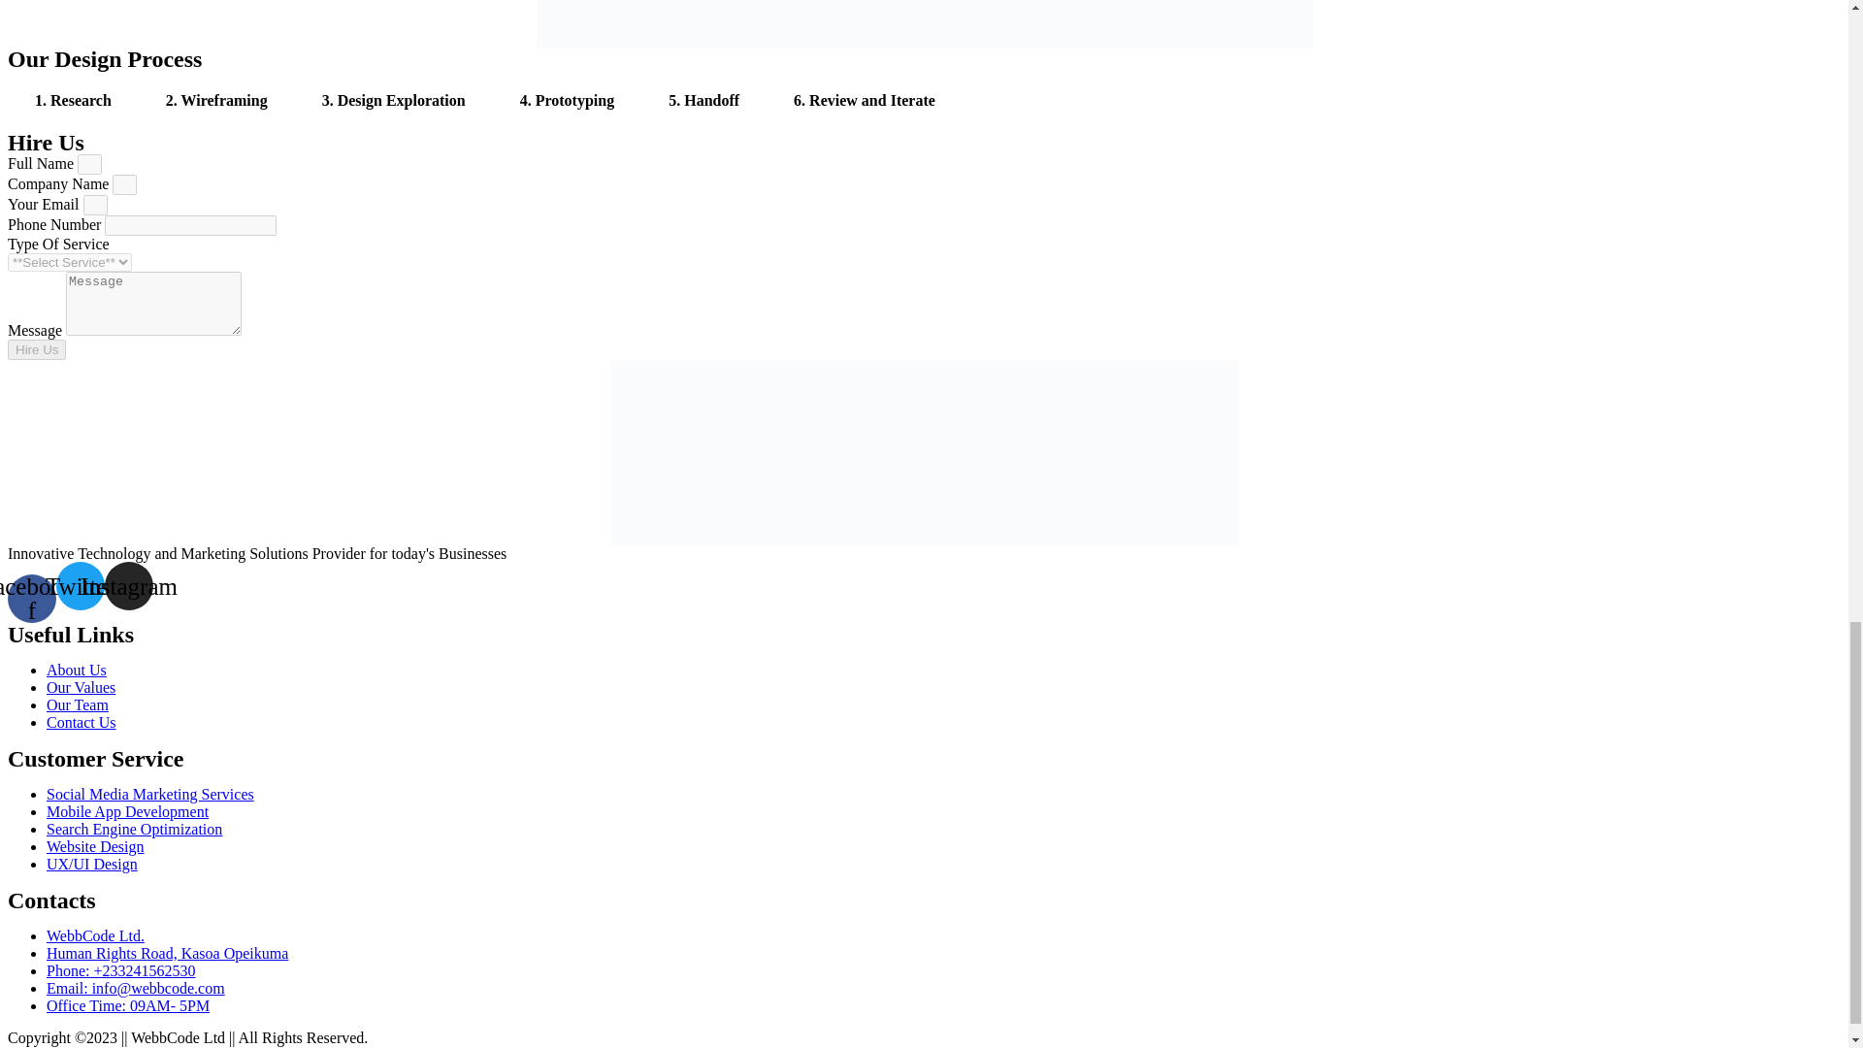 This screenshot has height=1048, width=1863. Describe the element at coordinates (80, 585) in the screenshot. I see `Twitter` at that location.